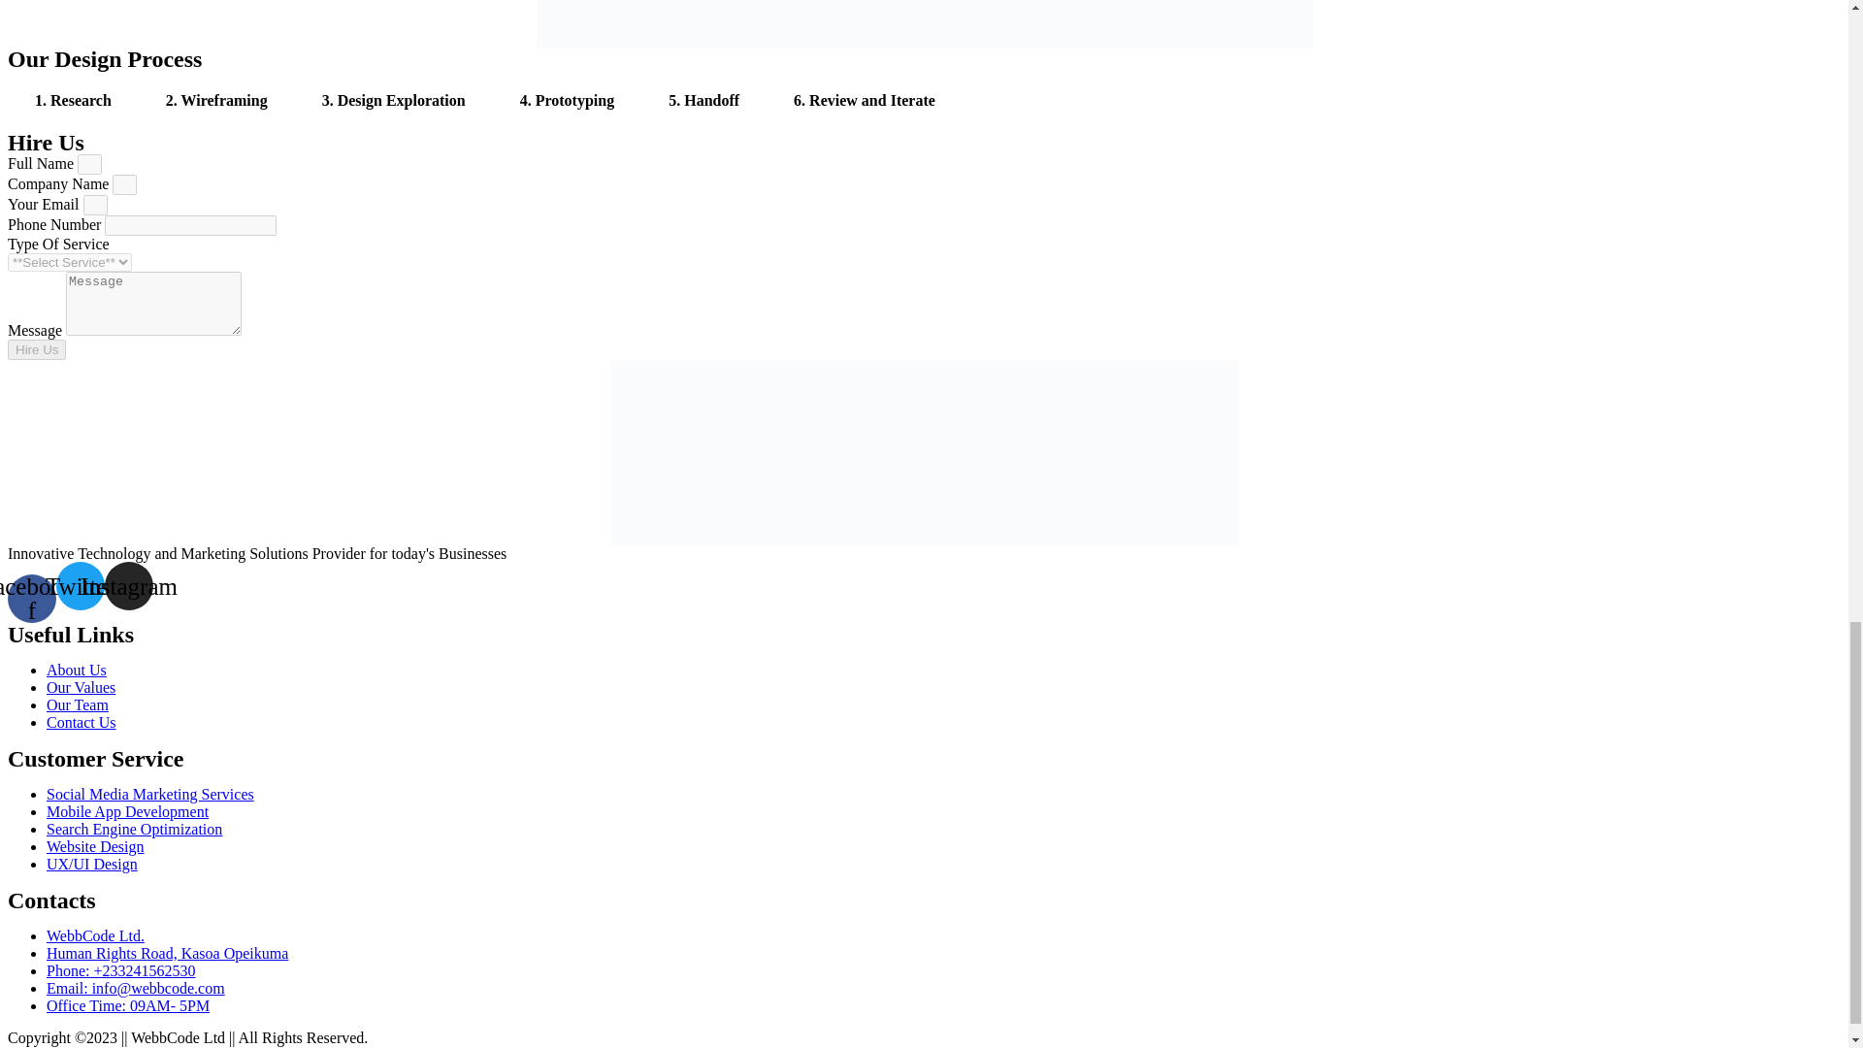 This screenshot has height=1048, width=1863. Describe the element at coordinates (80, 585) in the screenshot. I see `Twitter` at that location.